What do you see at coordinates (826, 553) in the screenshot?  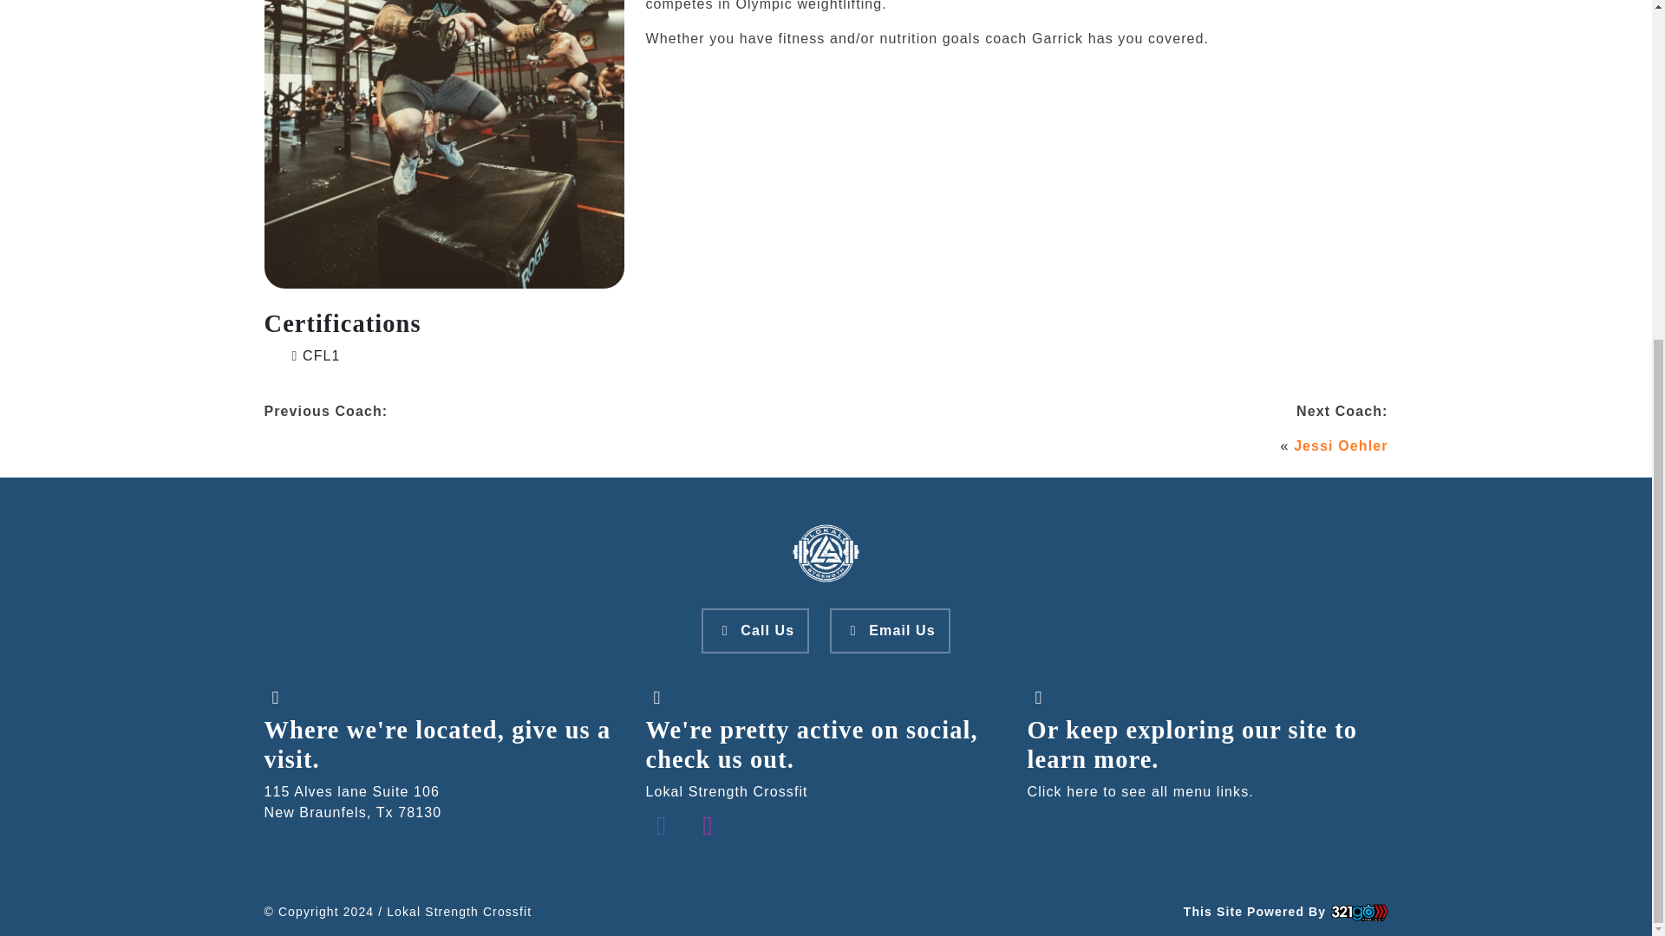 I see `Lokal Strength Crossfit` at bounding box center [826, 553].